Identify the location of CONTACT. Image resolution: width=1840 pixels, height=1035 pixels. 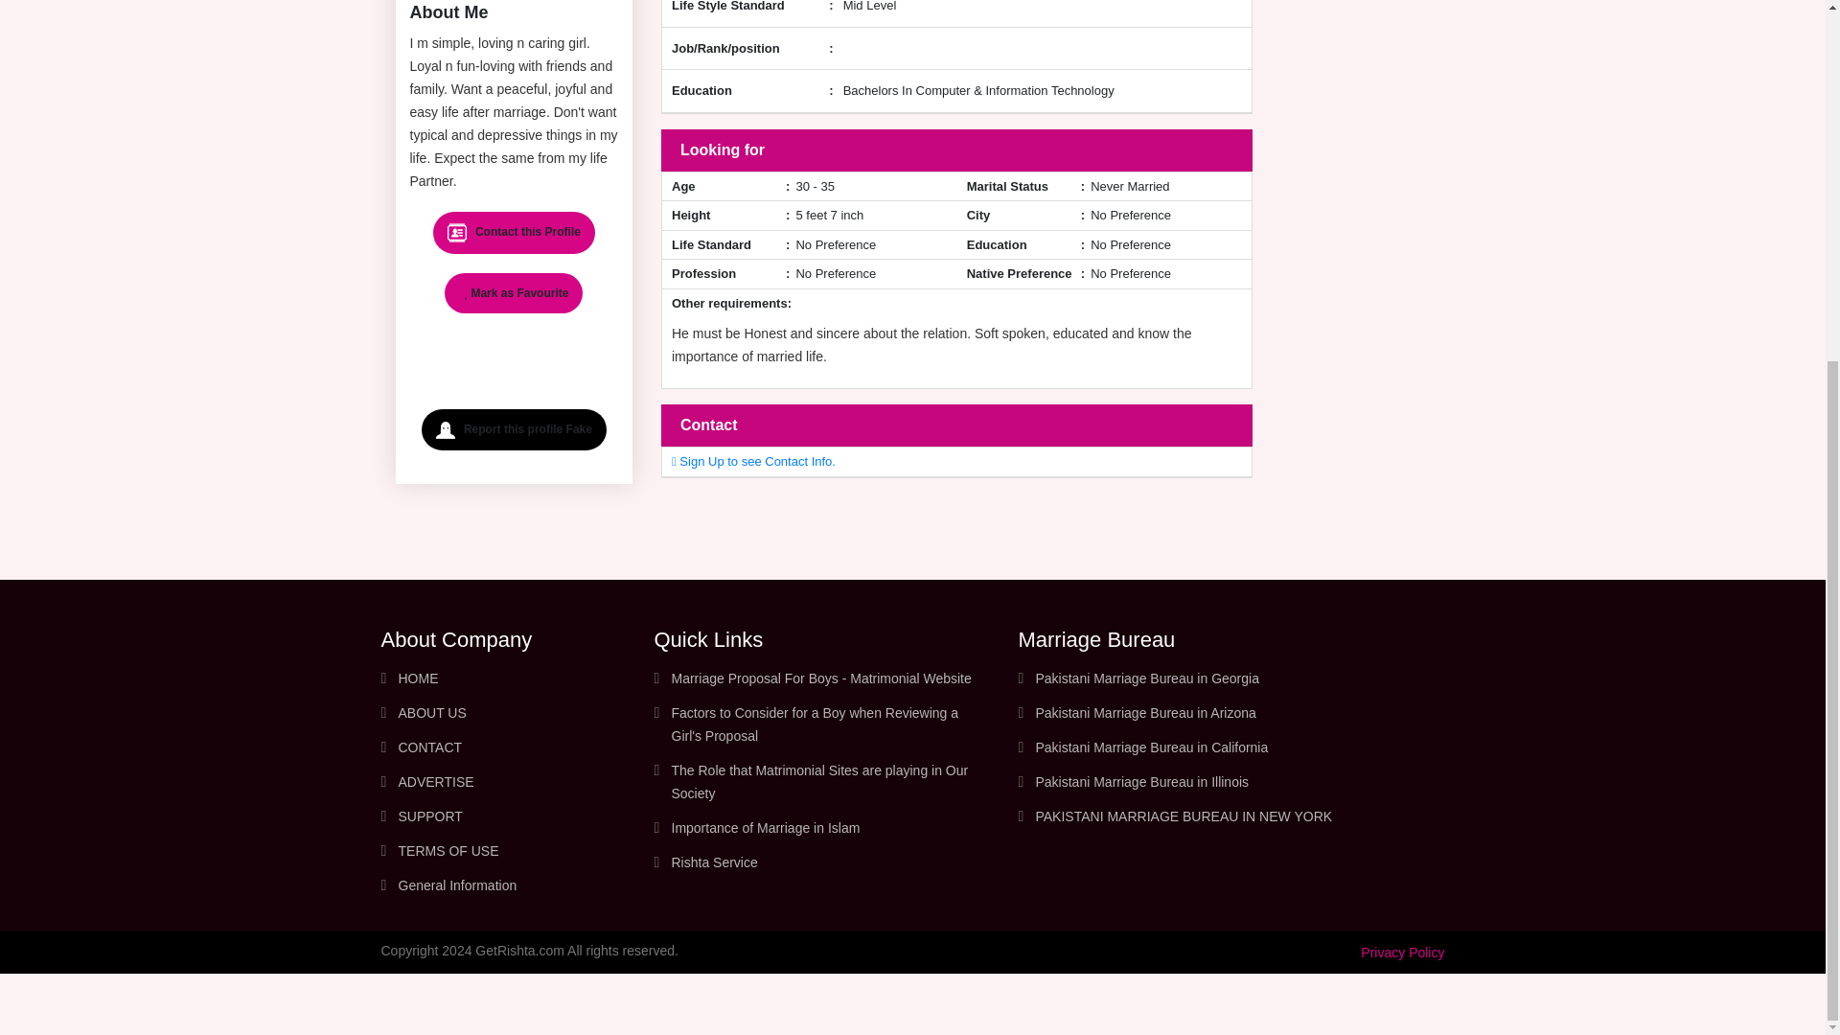
(431, 747).